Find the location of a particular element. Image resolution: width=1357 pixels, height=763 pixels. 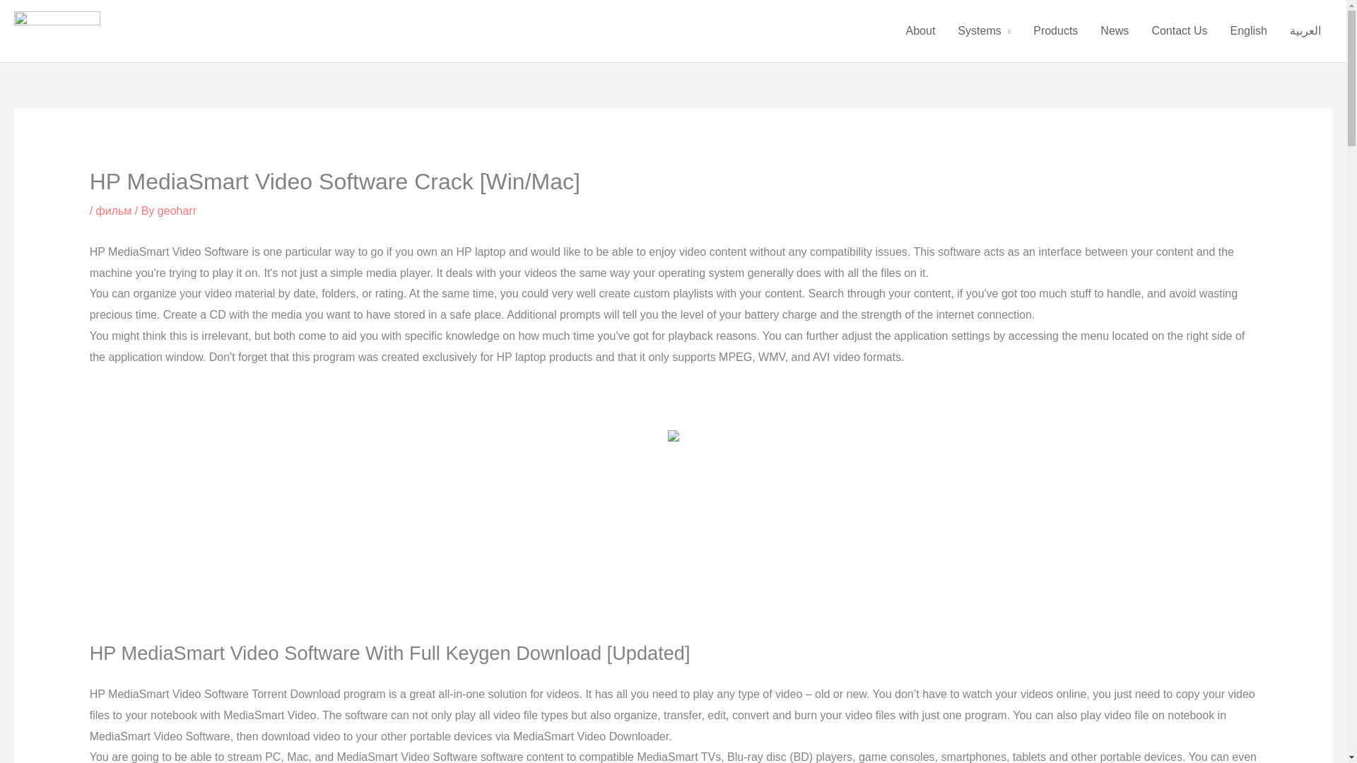

Systems is located at coordinates (984, 30).